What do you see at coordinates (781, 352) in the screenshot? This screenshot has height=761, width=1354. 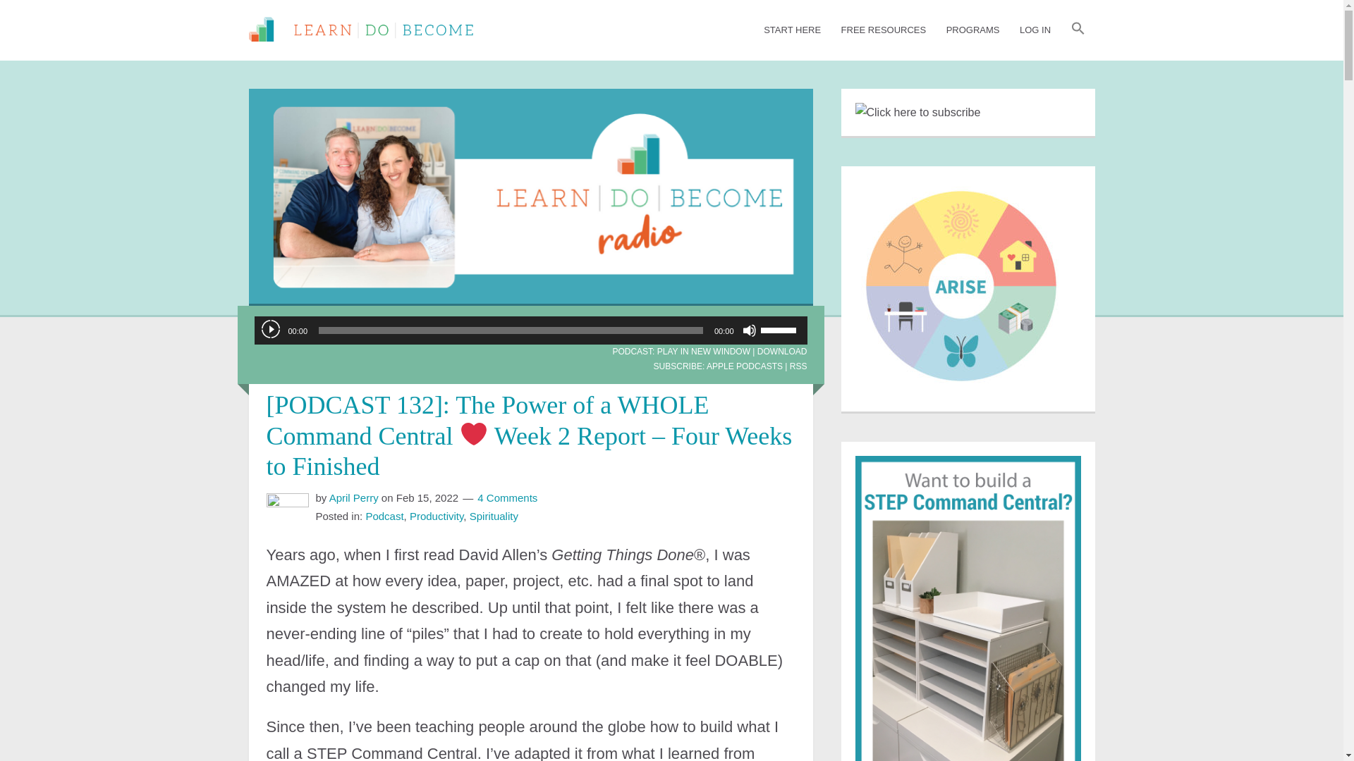 I see `DOWNLOAD` at bounding box center [781, 352].